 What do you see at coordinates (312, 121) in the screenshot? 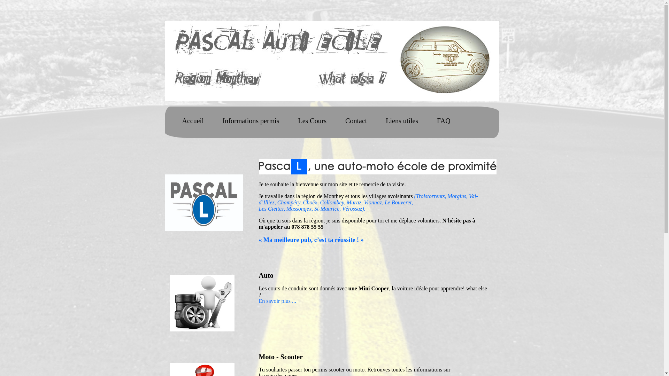
I see `Les Cours` at bounding box center [312, 121].